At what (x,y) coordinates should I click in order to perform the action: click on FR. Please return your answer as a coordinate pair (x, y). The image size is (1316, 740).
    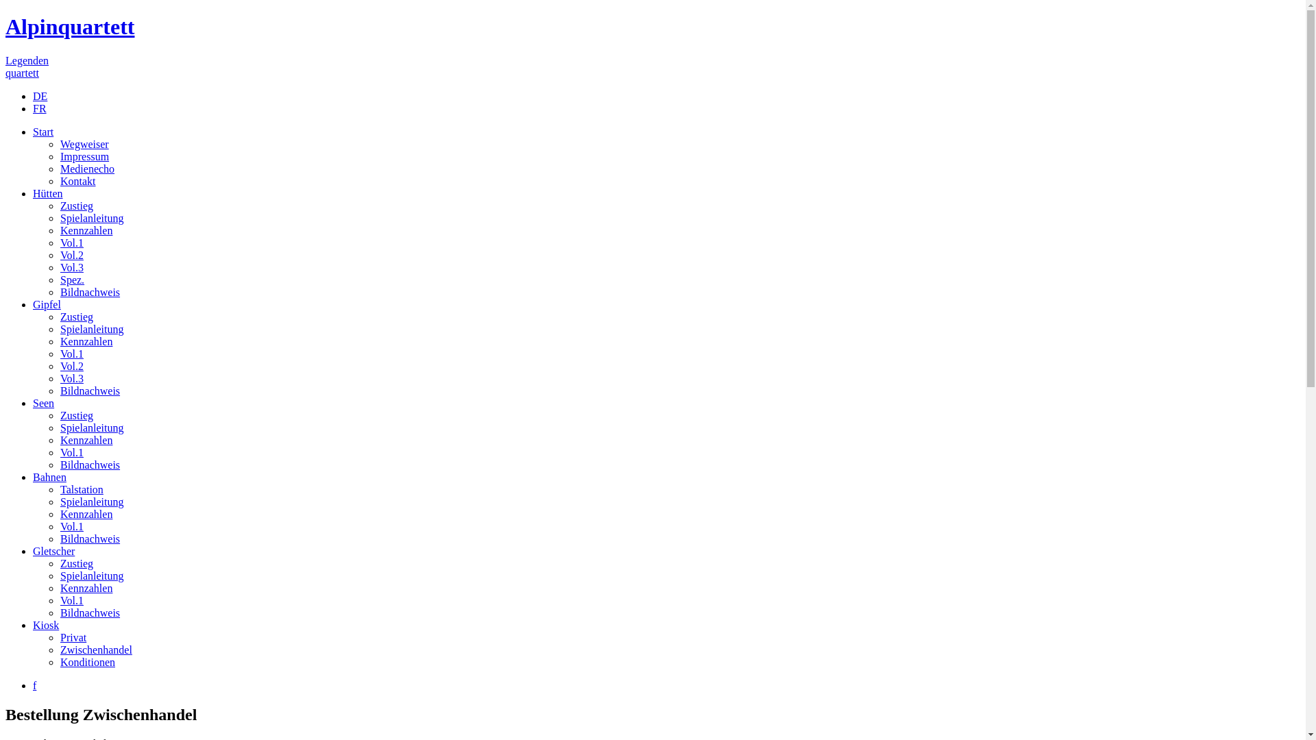
    Looking at the image, I should click on (40, 108).